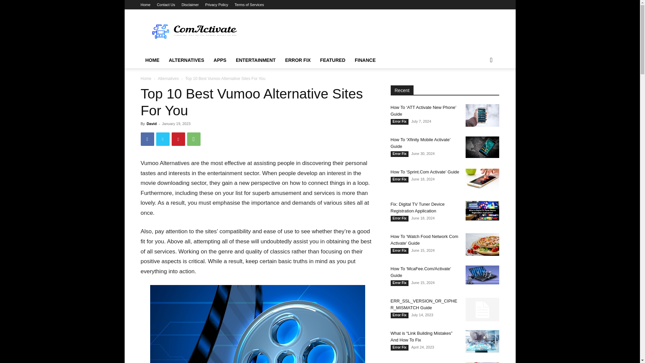  Describe the element at coordinates (365, 60) in the screenshot. I see `FINANCE` at that location.